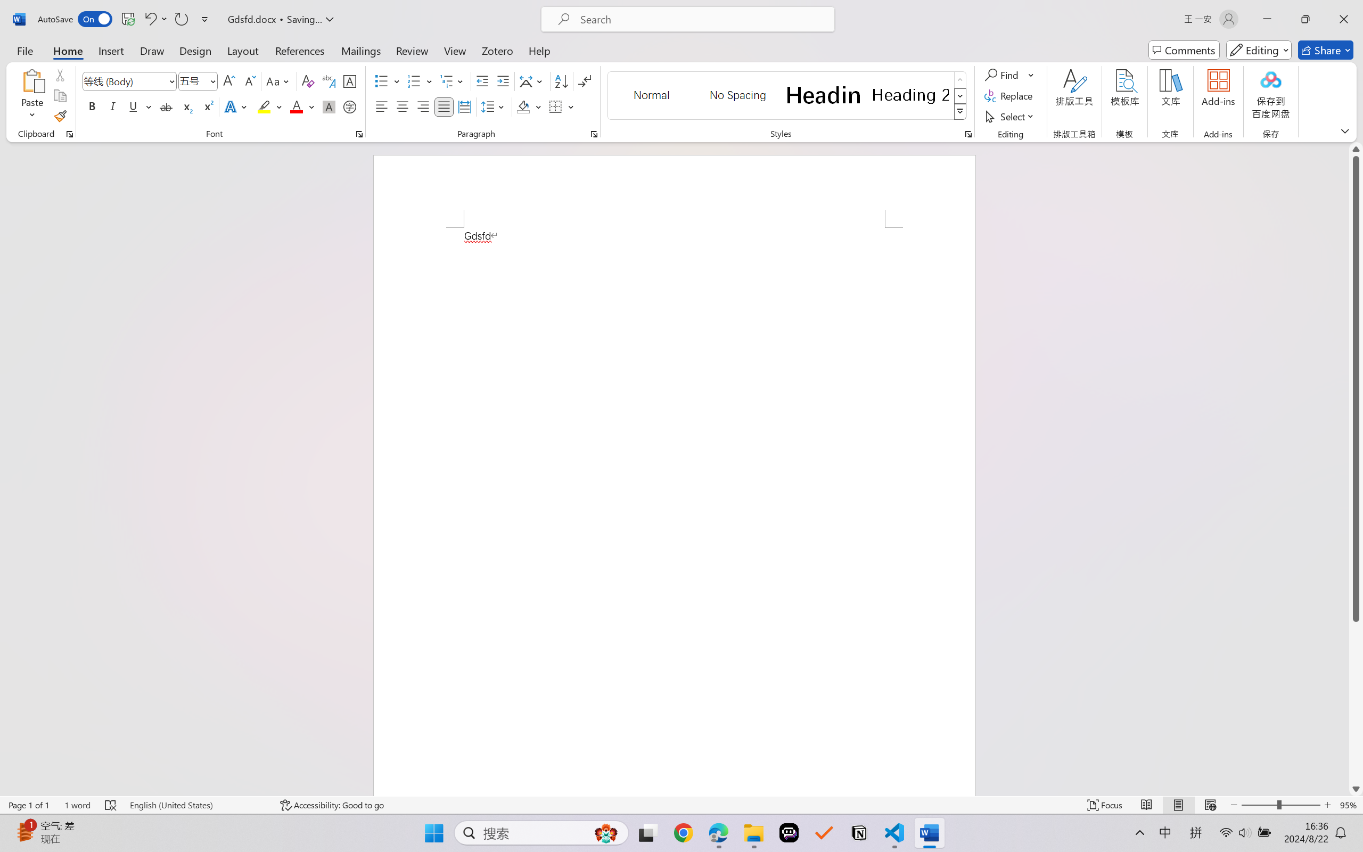 The width and height of the screenshot is (1363, 852). I want to click on Strikethrough, so click(166, 106).